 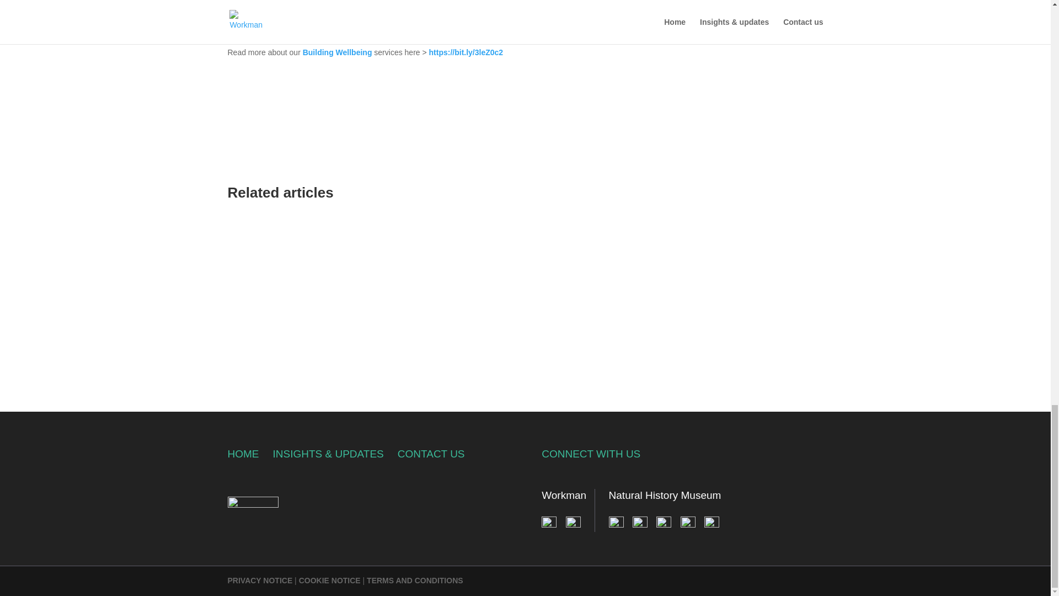 What do you see at coordinates (338, 52) in the screenshot?
I see `Building Wellbeing` at bounding box center [338, 52].